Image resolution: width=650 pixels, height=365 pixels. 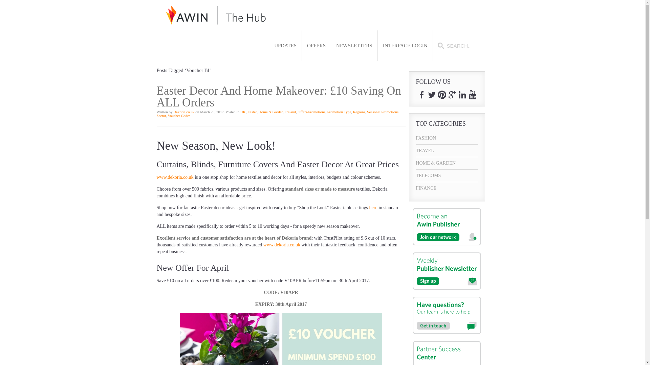 I want to click on Voucher Codes, so click(x=179, y=115).